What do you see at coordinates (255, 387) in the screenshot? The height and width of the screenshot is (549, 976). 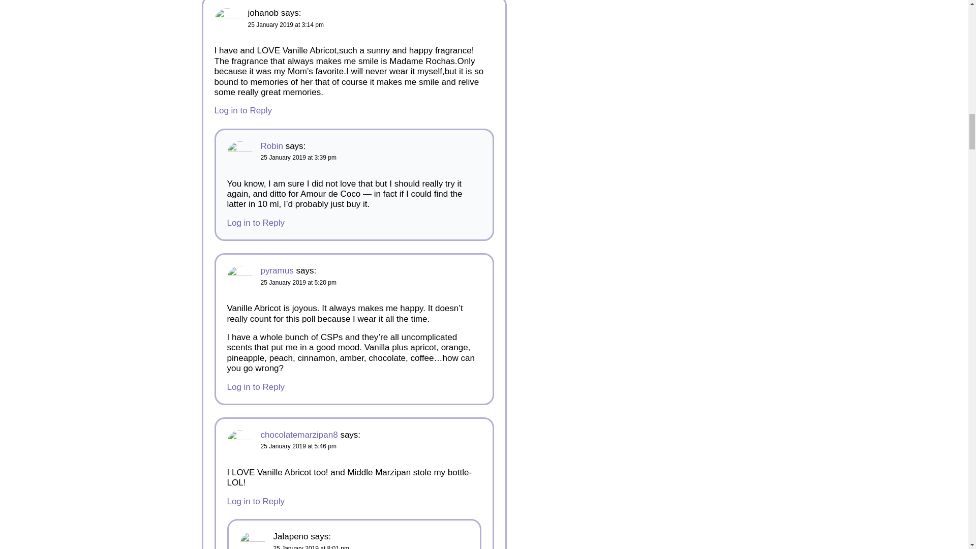 I see `Log in to Reply` at bounding box center [255, 387].